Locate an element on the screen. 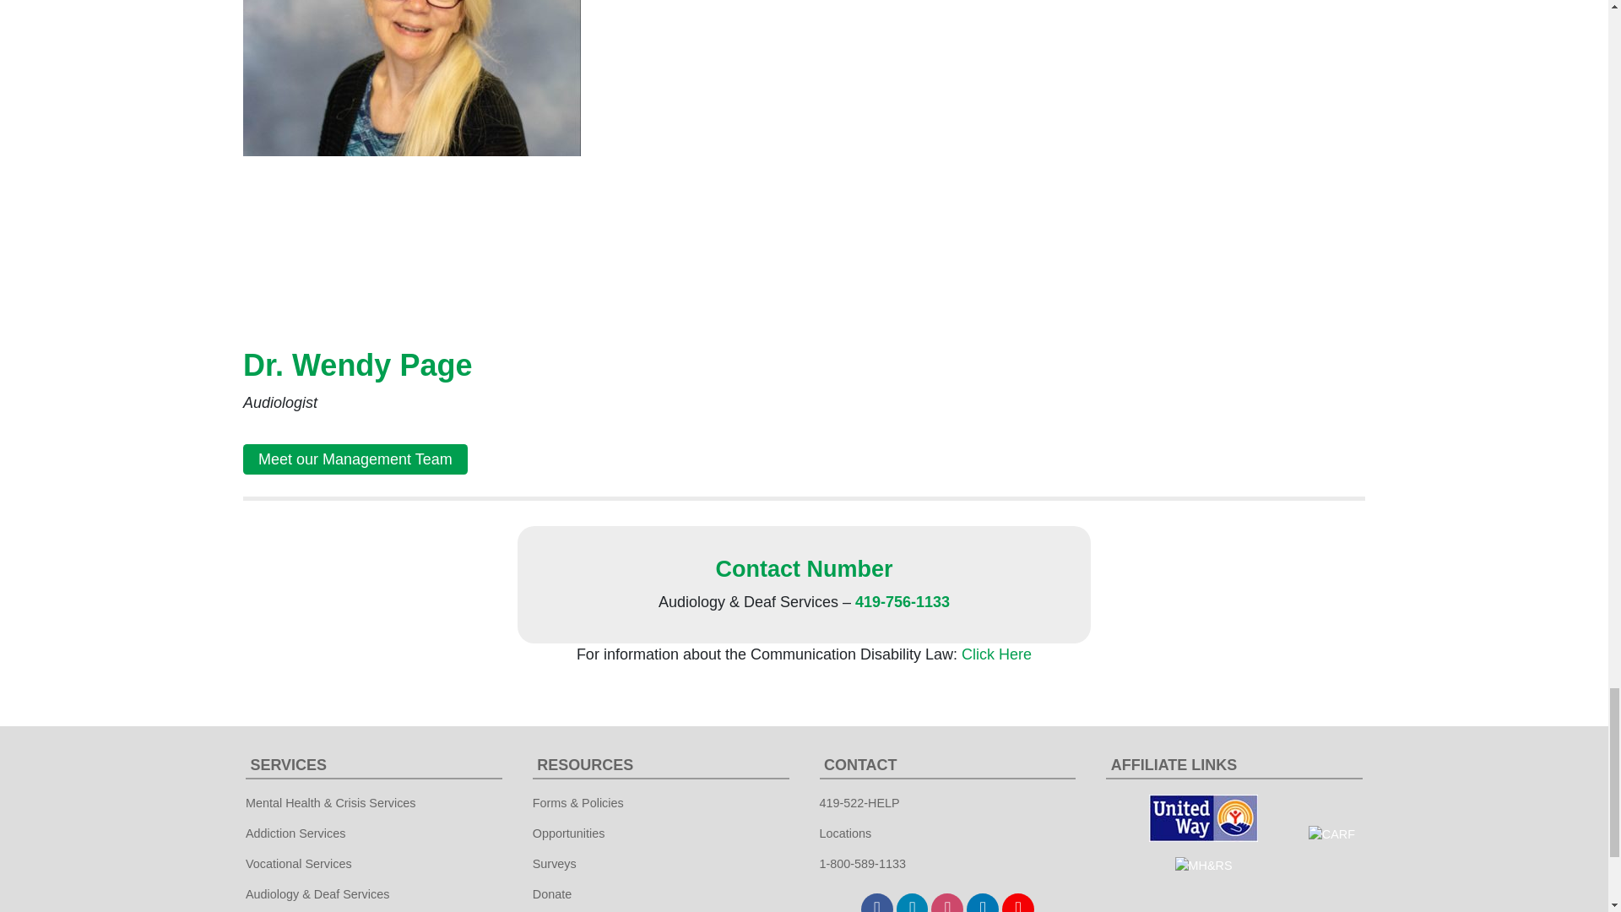 The width and height of the screenshot is (1621, 912). Addiction Services is located at coordinates (295, 833).